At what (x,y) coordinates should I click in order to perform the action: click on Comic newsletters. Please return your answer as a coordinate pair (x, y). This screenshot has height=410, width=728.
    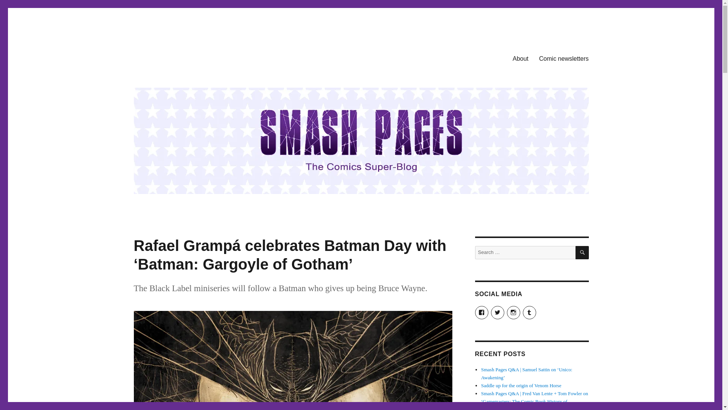
    Looking at the image, I should click on (563, 58).